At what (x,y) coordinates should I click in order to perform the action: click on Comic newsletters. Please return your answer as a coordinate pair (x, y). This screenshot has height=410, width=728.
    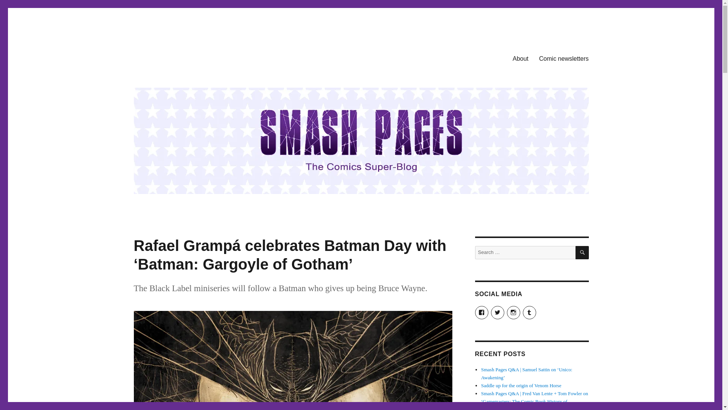
    Looking at the image, I should click on (563, 58).